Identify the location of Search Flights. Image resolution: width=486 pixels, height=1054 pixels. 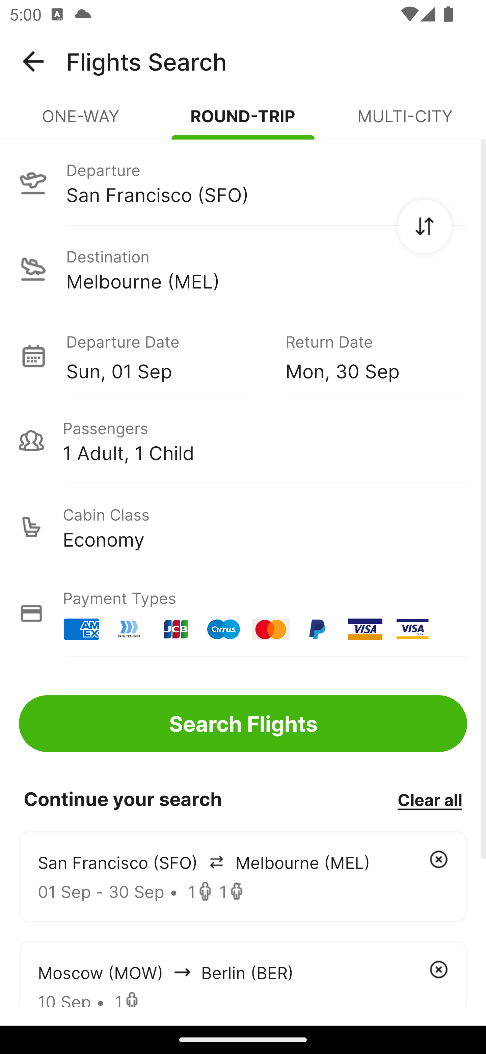
(243, 724).